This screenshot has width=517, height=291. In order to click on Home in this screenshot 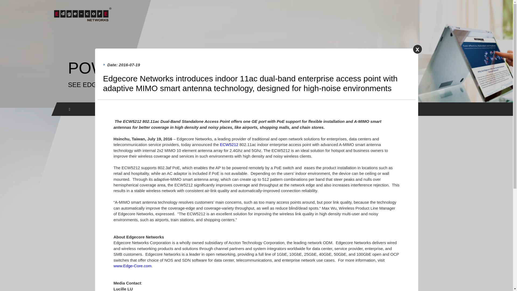, I will do `click(69, 109)`.